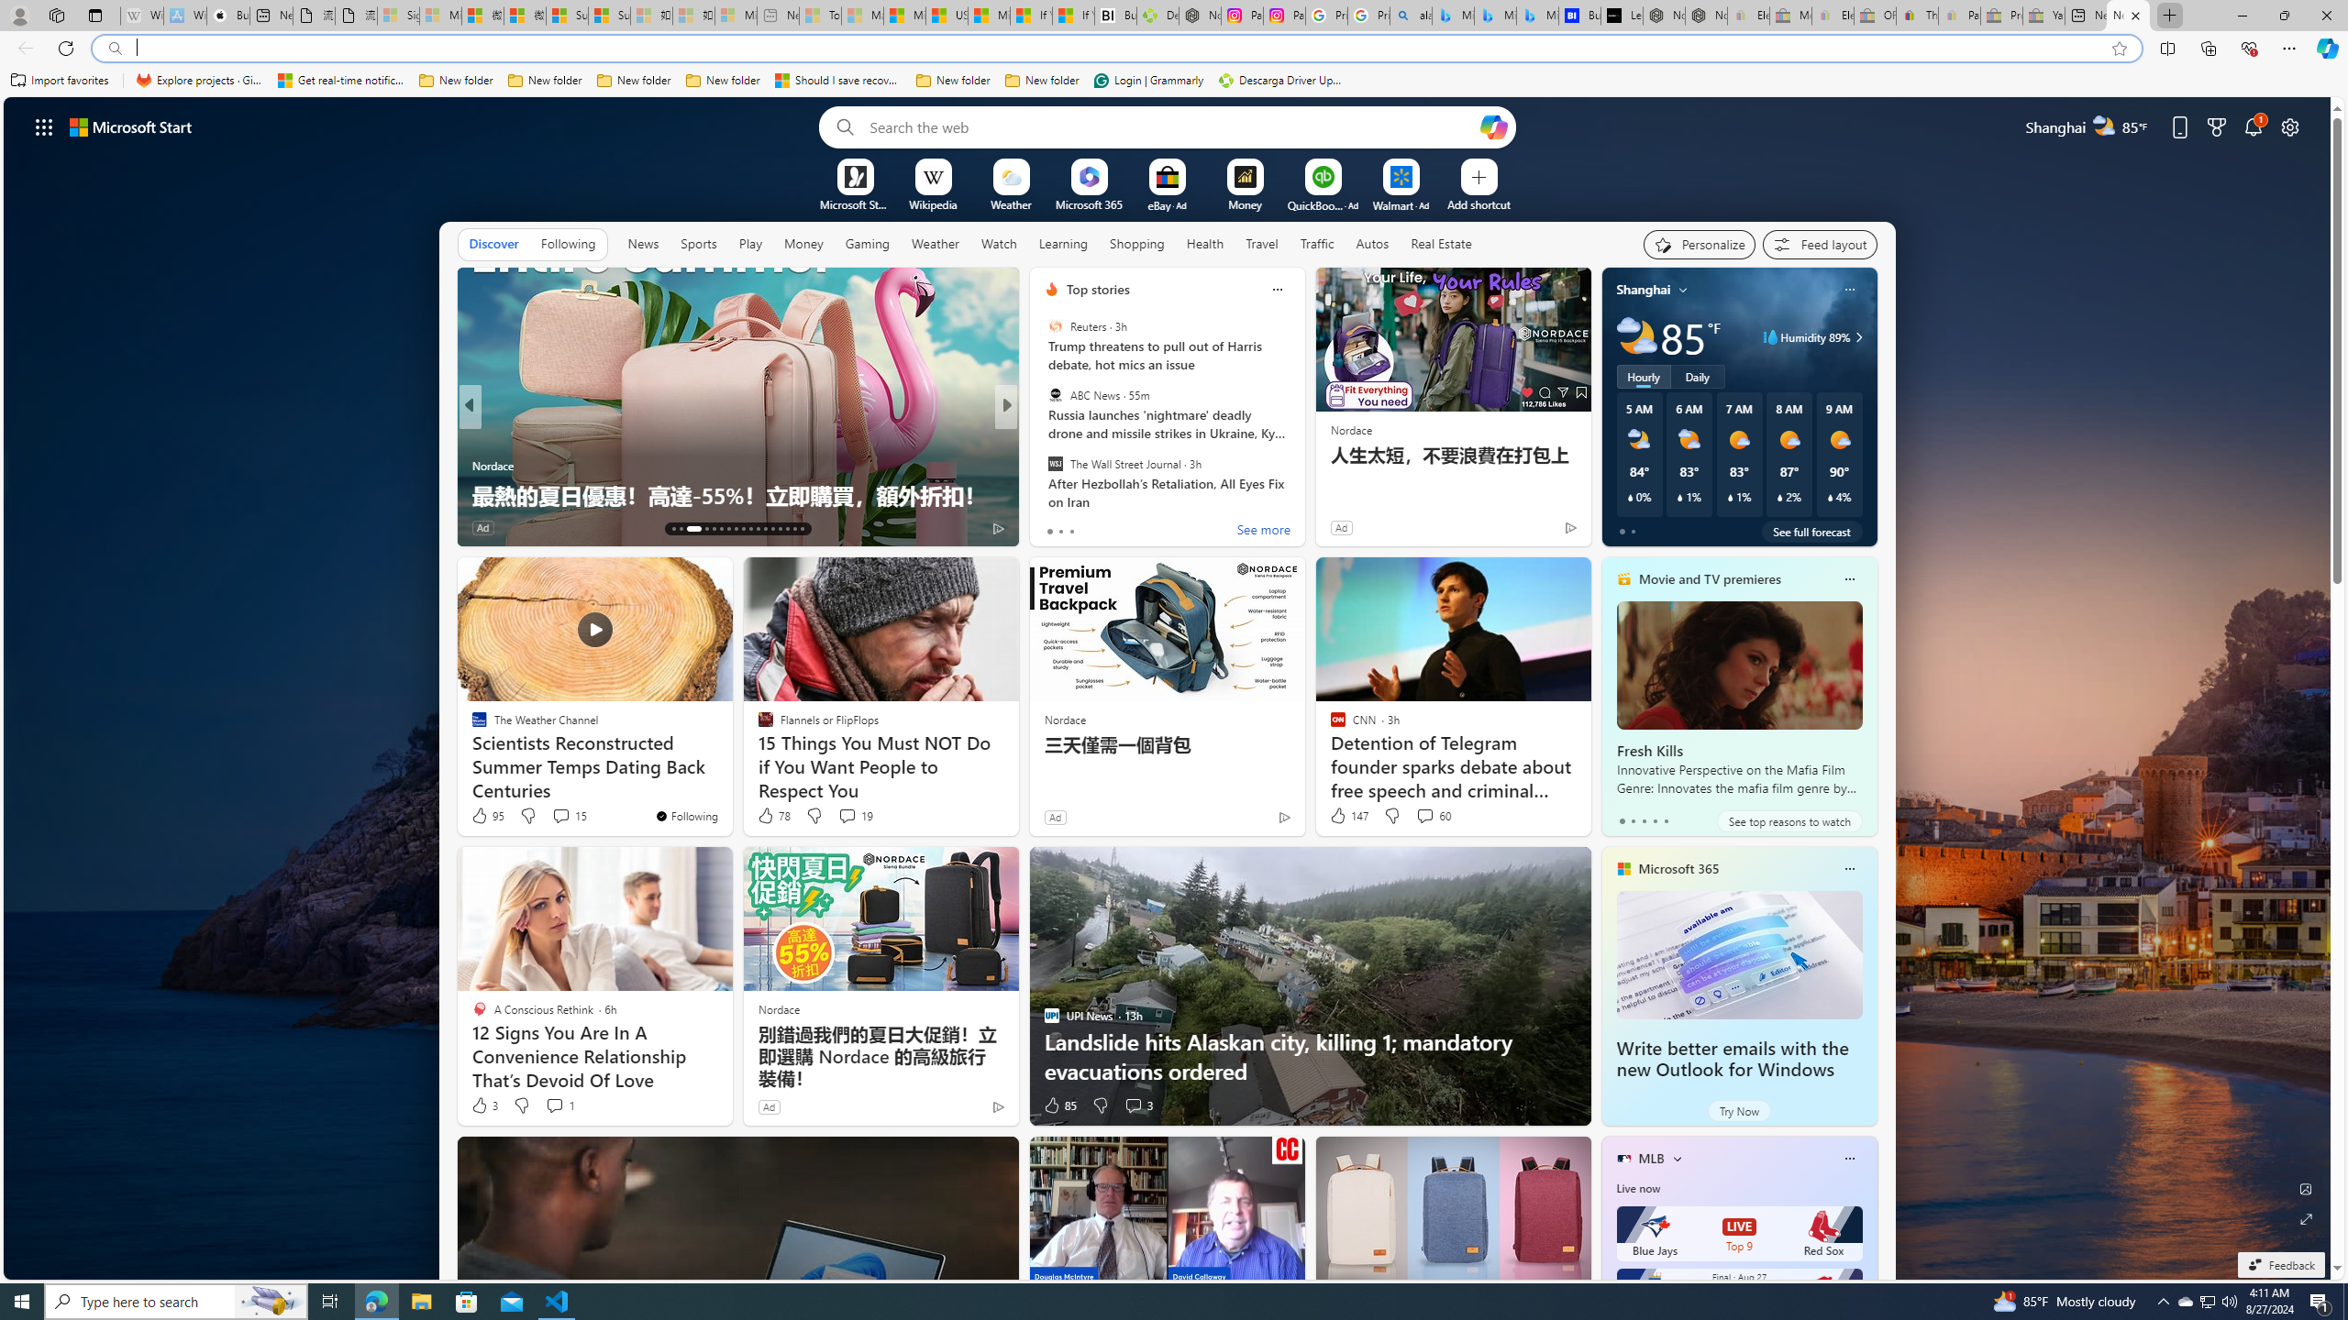 This screenshot has width=2348, height=1320. What do you see at coordinates (1739, 1234) in the screenshot?
I see `Blue Jays LIVE Top 9 Red Sox` at bounding box center [1739, 1234].